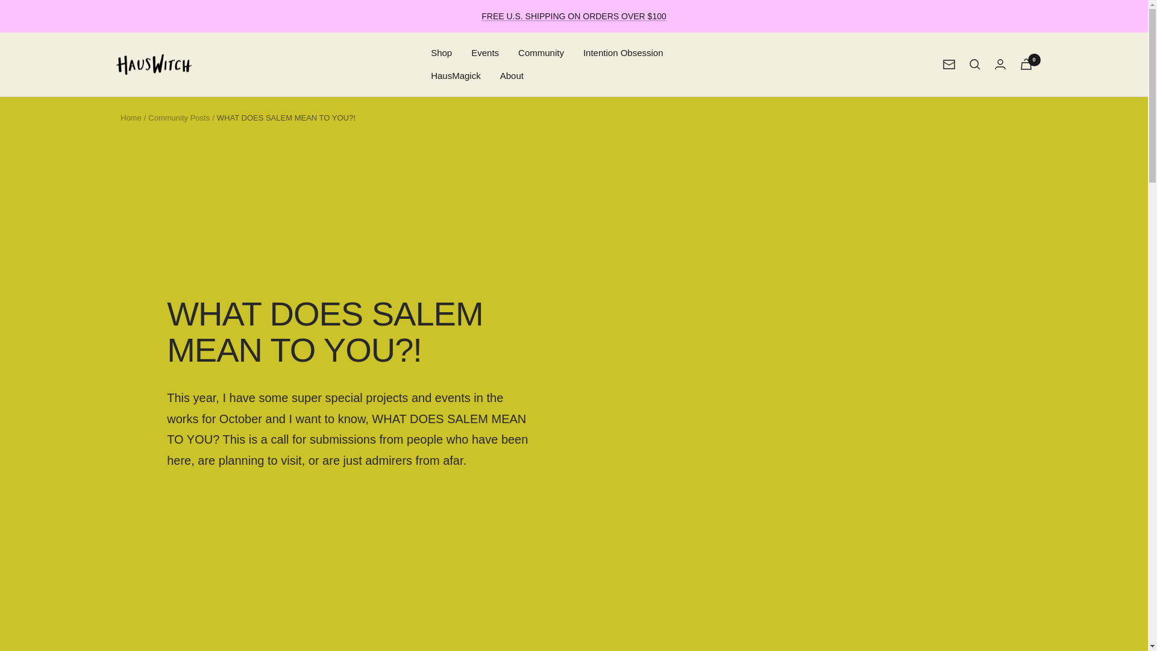 Image resolution: width=1157 pixels, height=651 pixels. Describe the element at coordinates (130, 118) in the screenshot. I see `Home` at that location.